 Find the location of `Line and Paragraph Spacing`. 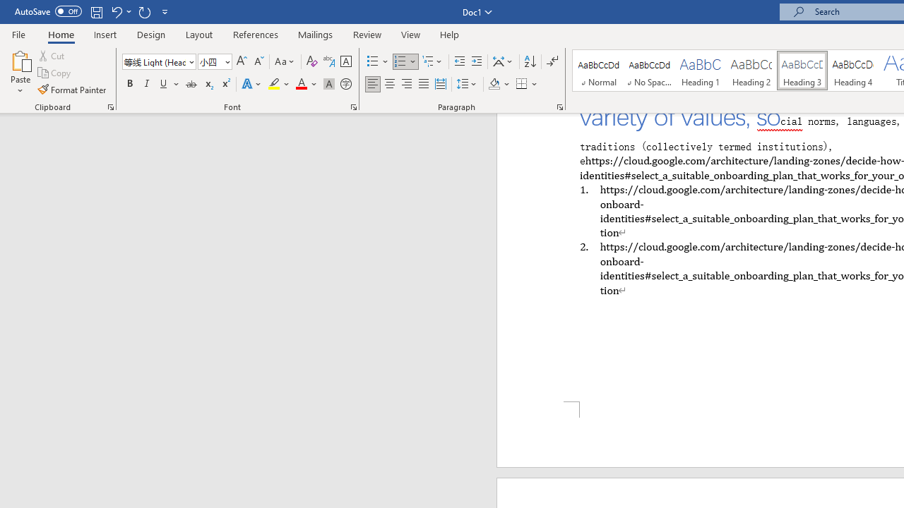

Line and Paragraph Spacing is located at coordinates (467, 85).